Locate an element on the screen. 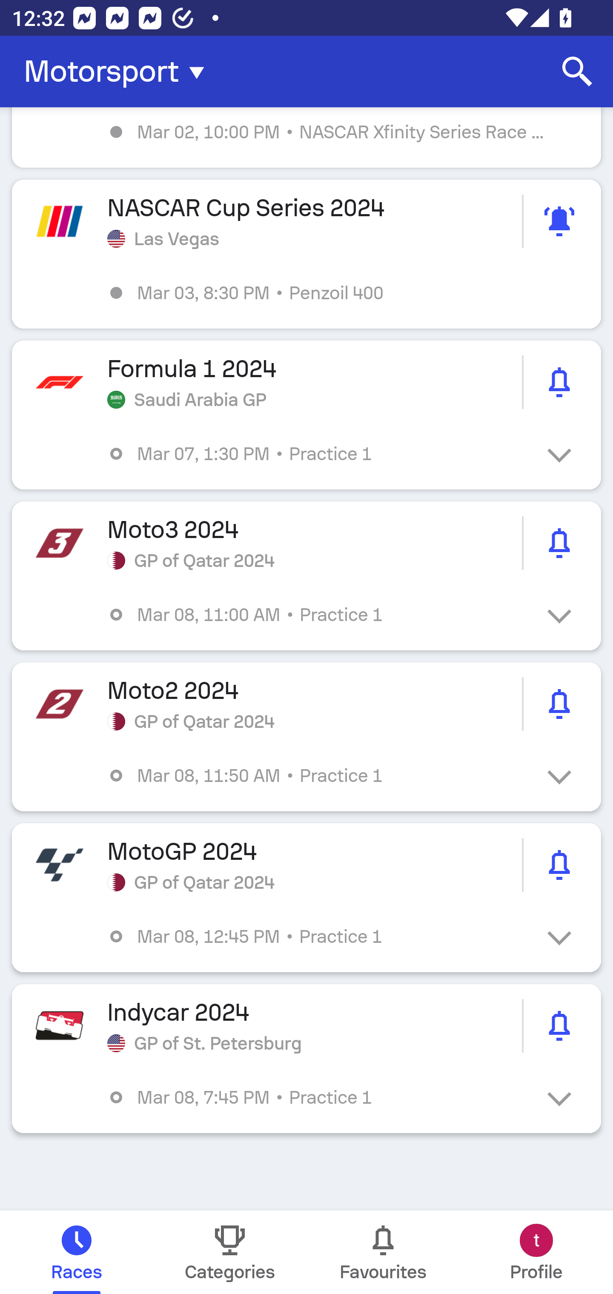 Image resolution: width=613 pixels, height=1294 pixels. Categories is located at coordinates (230, 1252).